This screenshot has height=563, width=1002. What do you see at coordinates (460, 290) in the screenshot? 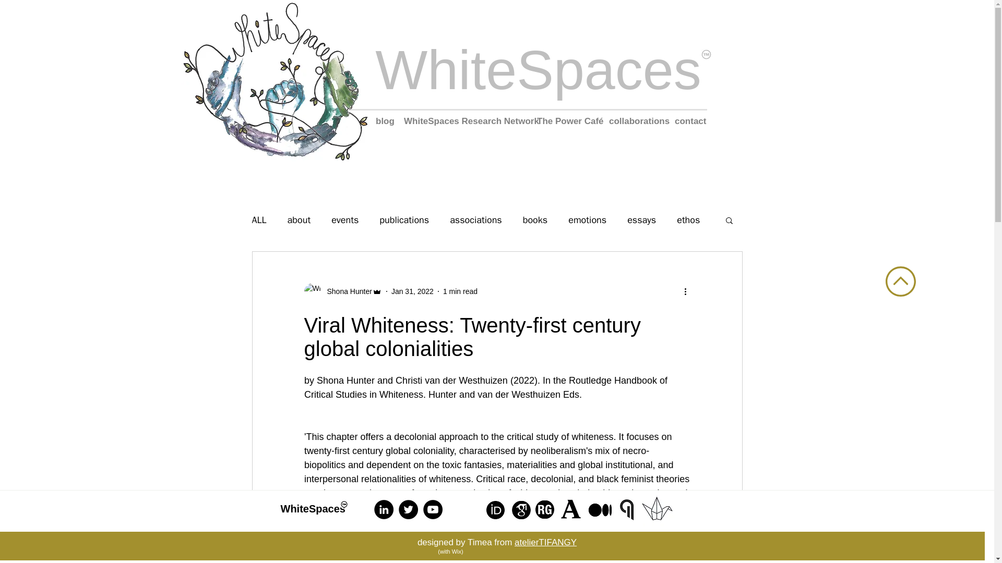
I see `1 min read` at bounding box center [460, 290].